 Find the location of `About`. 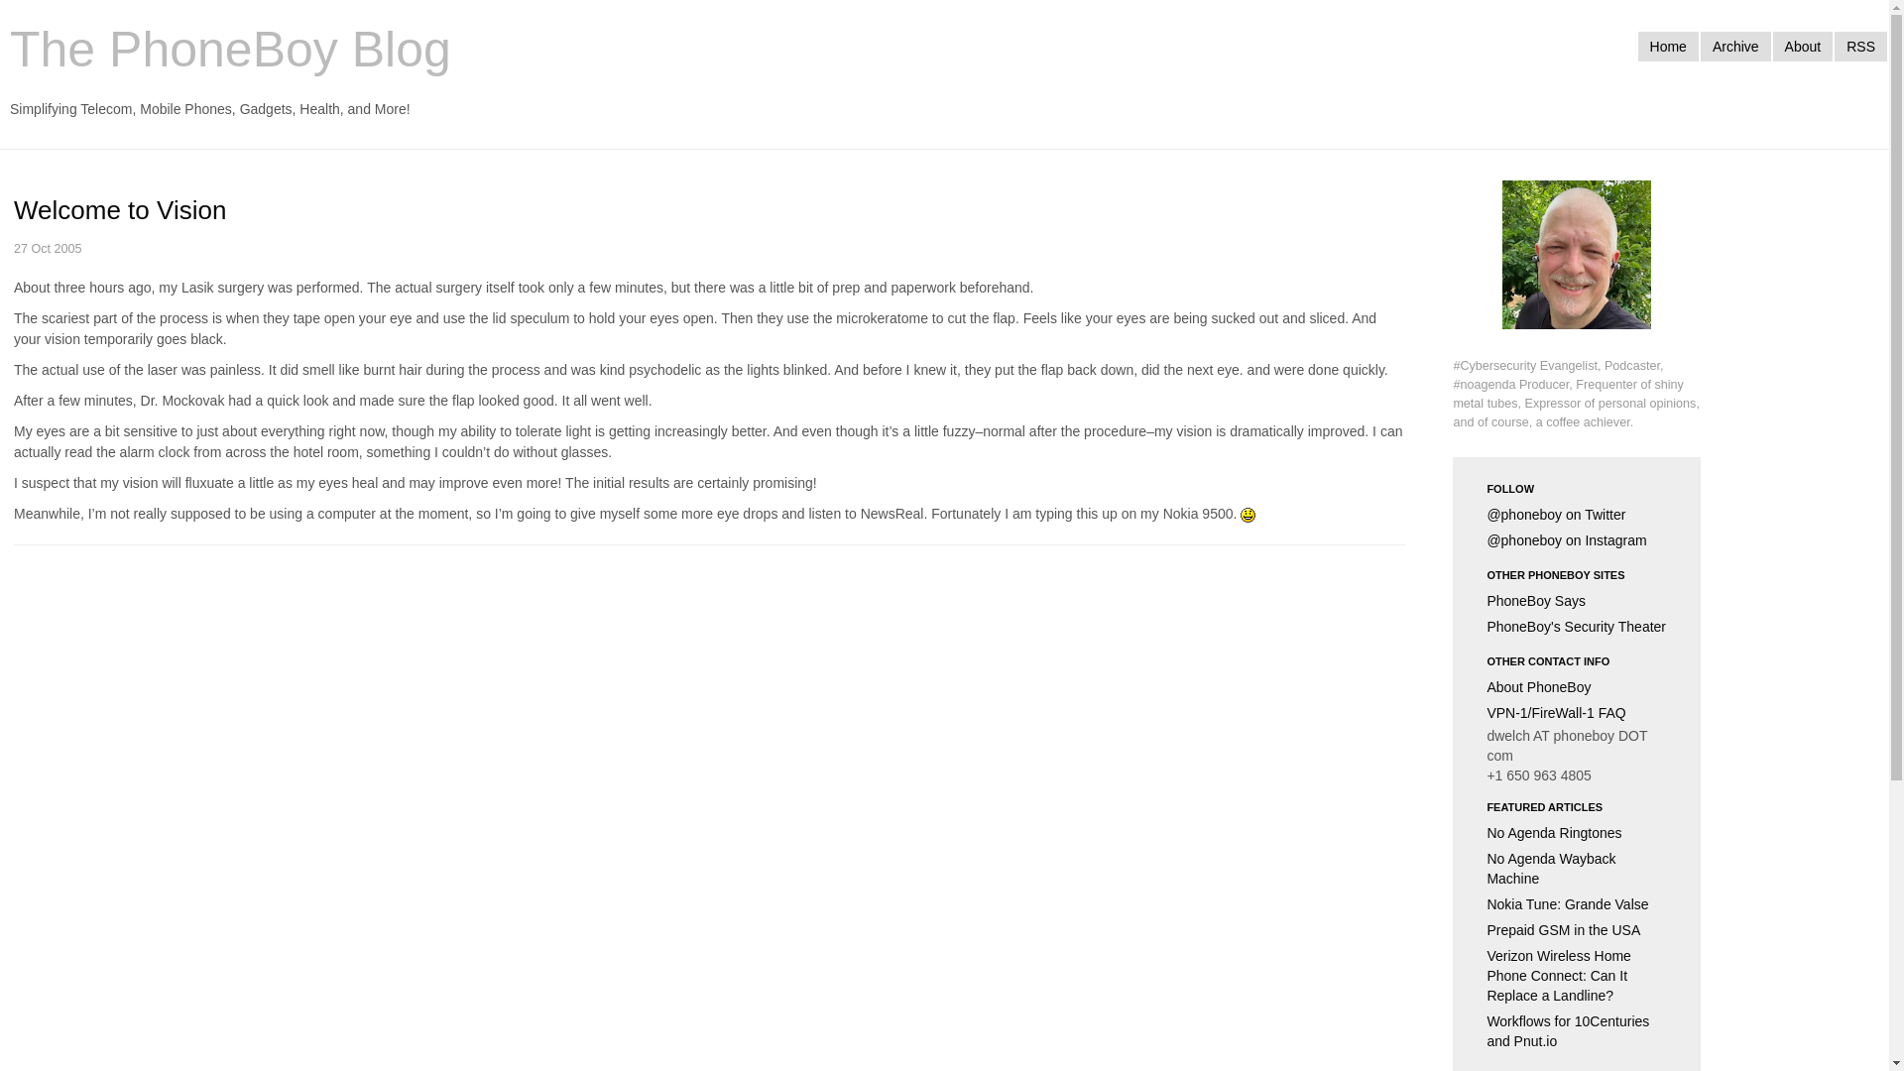

About is located at coordinates (1803, 46).